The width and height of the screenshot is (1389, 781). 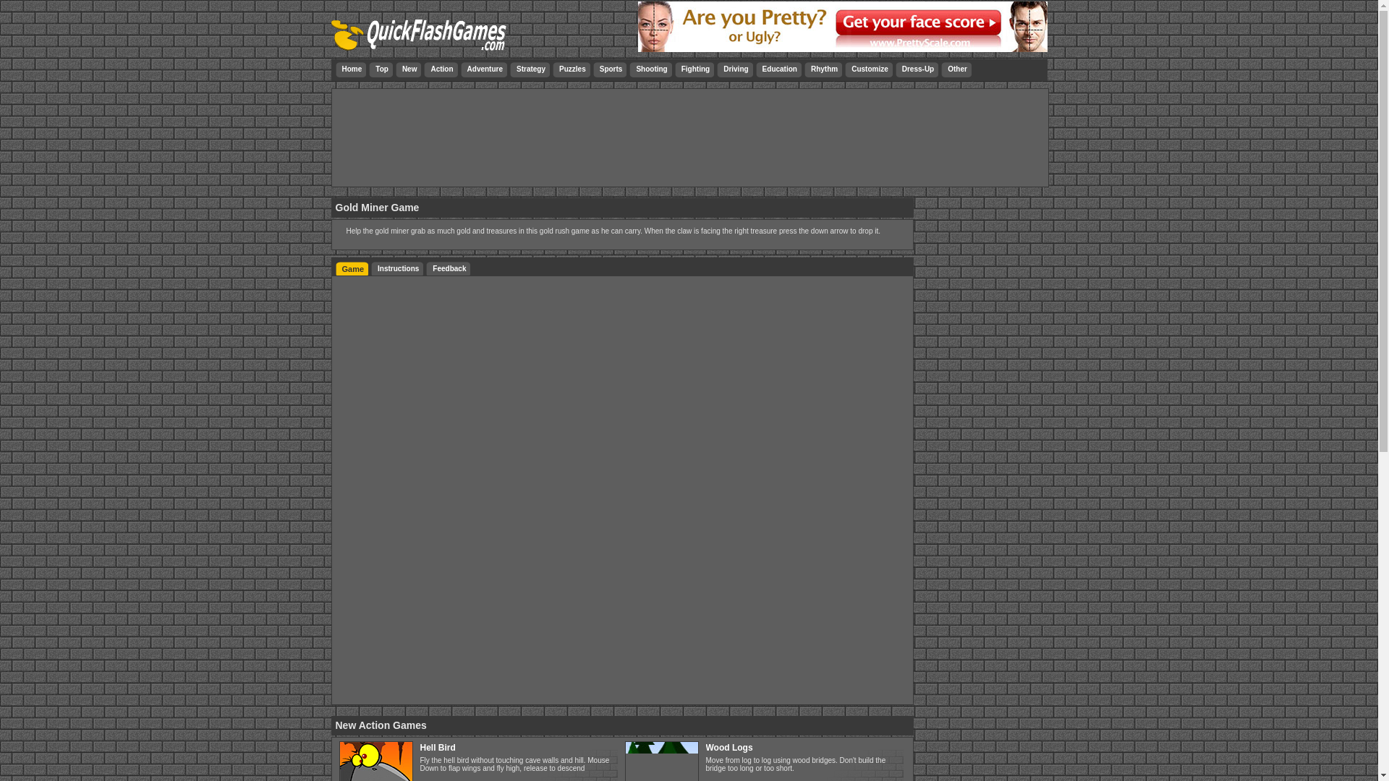 I want to click on New, so click(x=409, y=69).